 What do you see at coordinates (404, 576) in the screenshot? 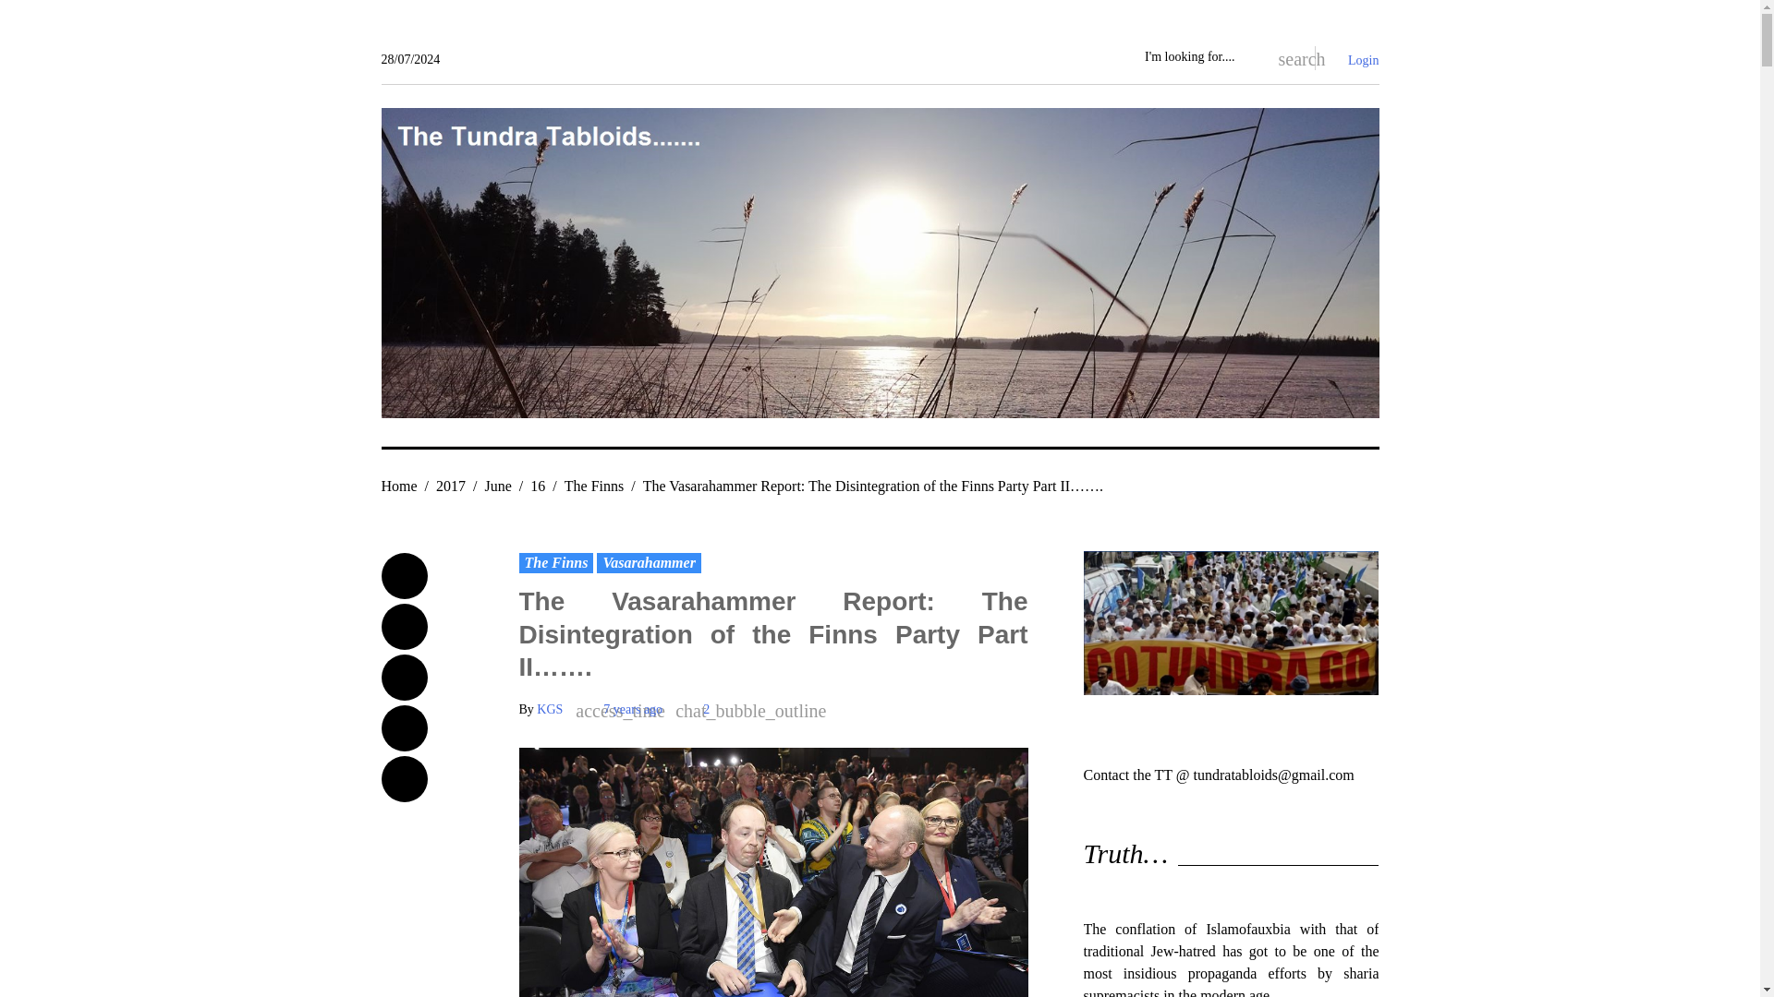
I see `Facebook` at bounding box center [404, 576].